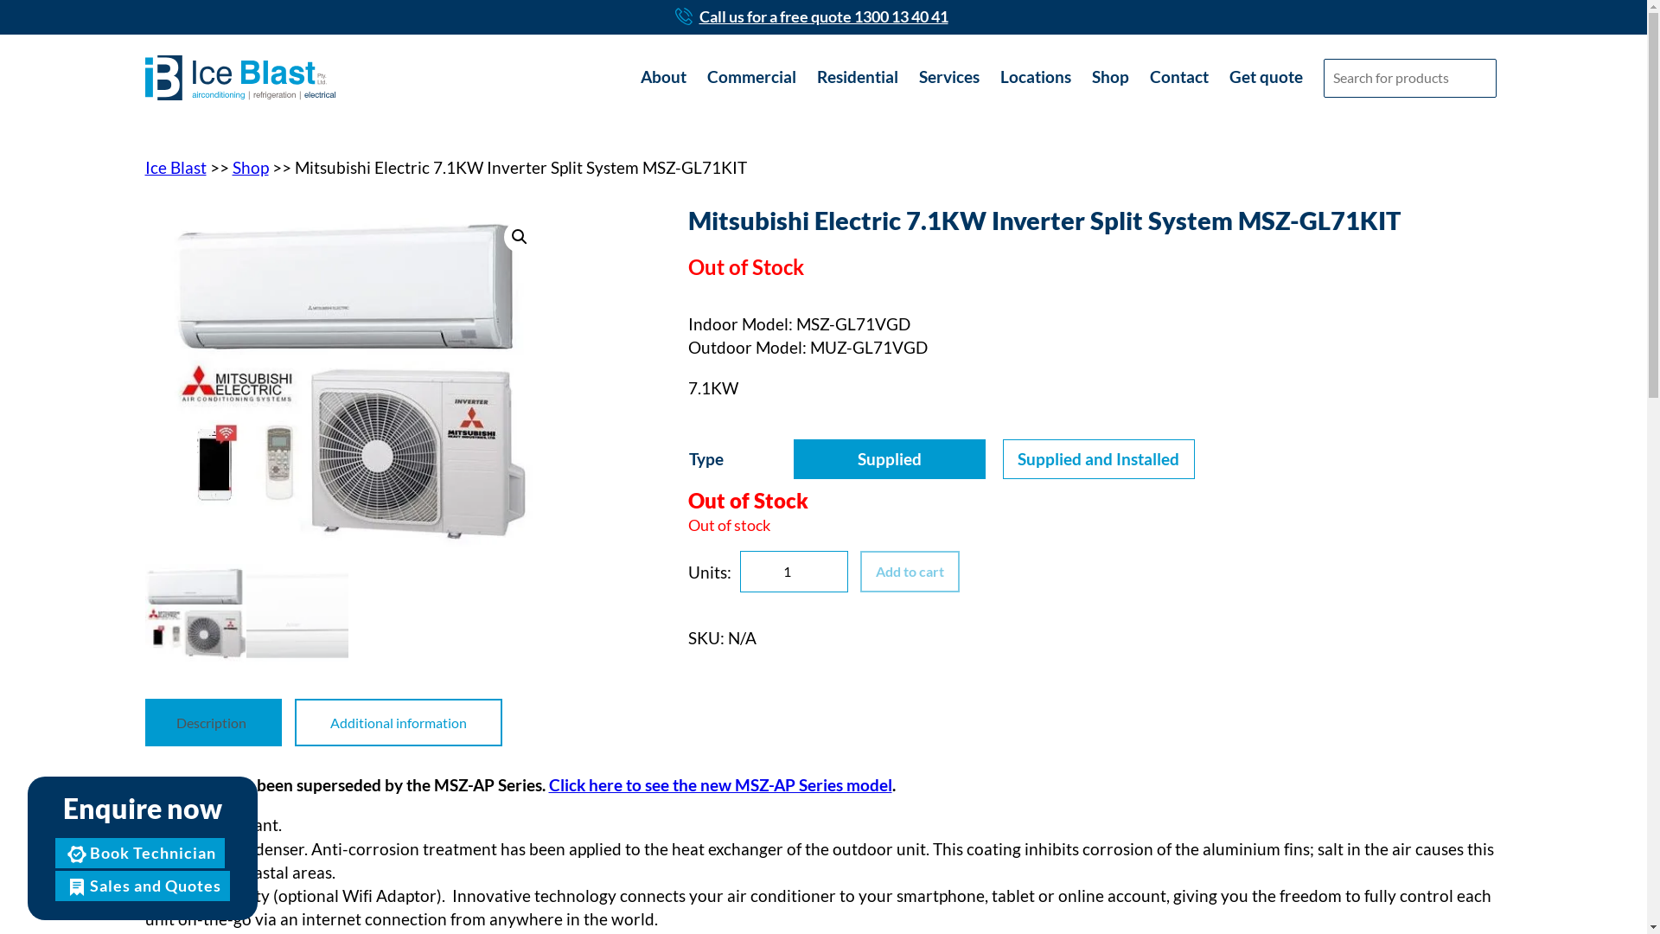 This screenshot has height=934, width=1660. What do you see at coordinates (910, 572) in the screenshot?
I see `Add to cart` at bounding box center [910, 572].